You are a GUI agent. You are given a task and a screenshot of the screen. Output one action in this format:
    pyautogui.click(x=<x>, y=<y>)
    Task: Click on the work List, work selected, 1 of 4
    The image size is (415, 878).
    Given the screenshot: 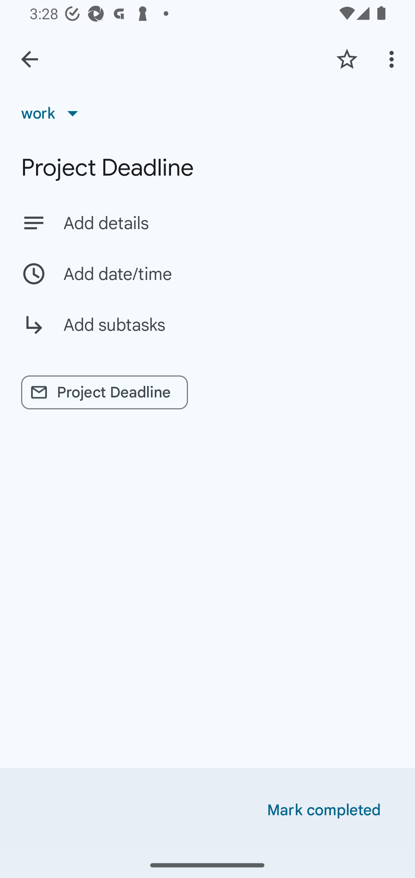 What is the action you would take?
    pyautogui.click(x=53, y=113)
    